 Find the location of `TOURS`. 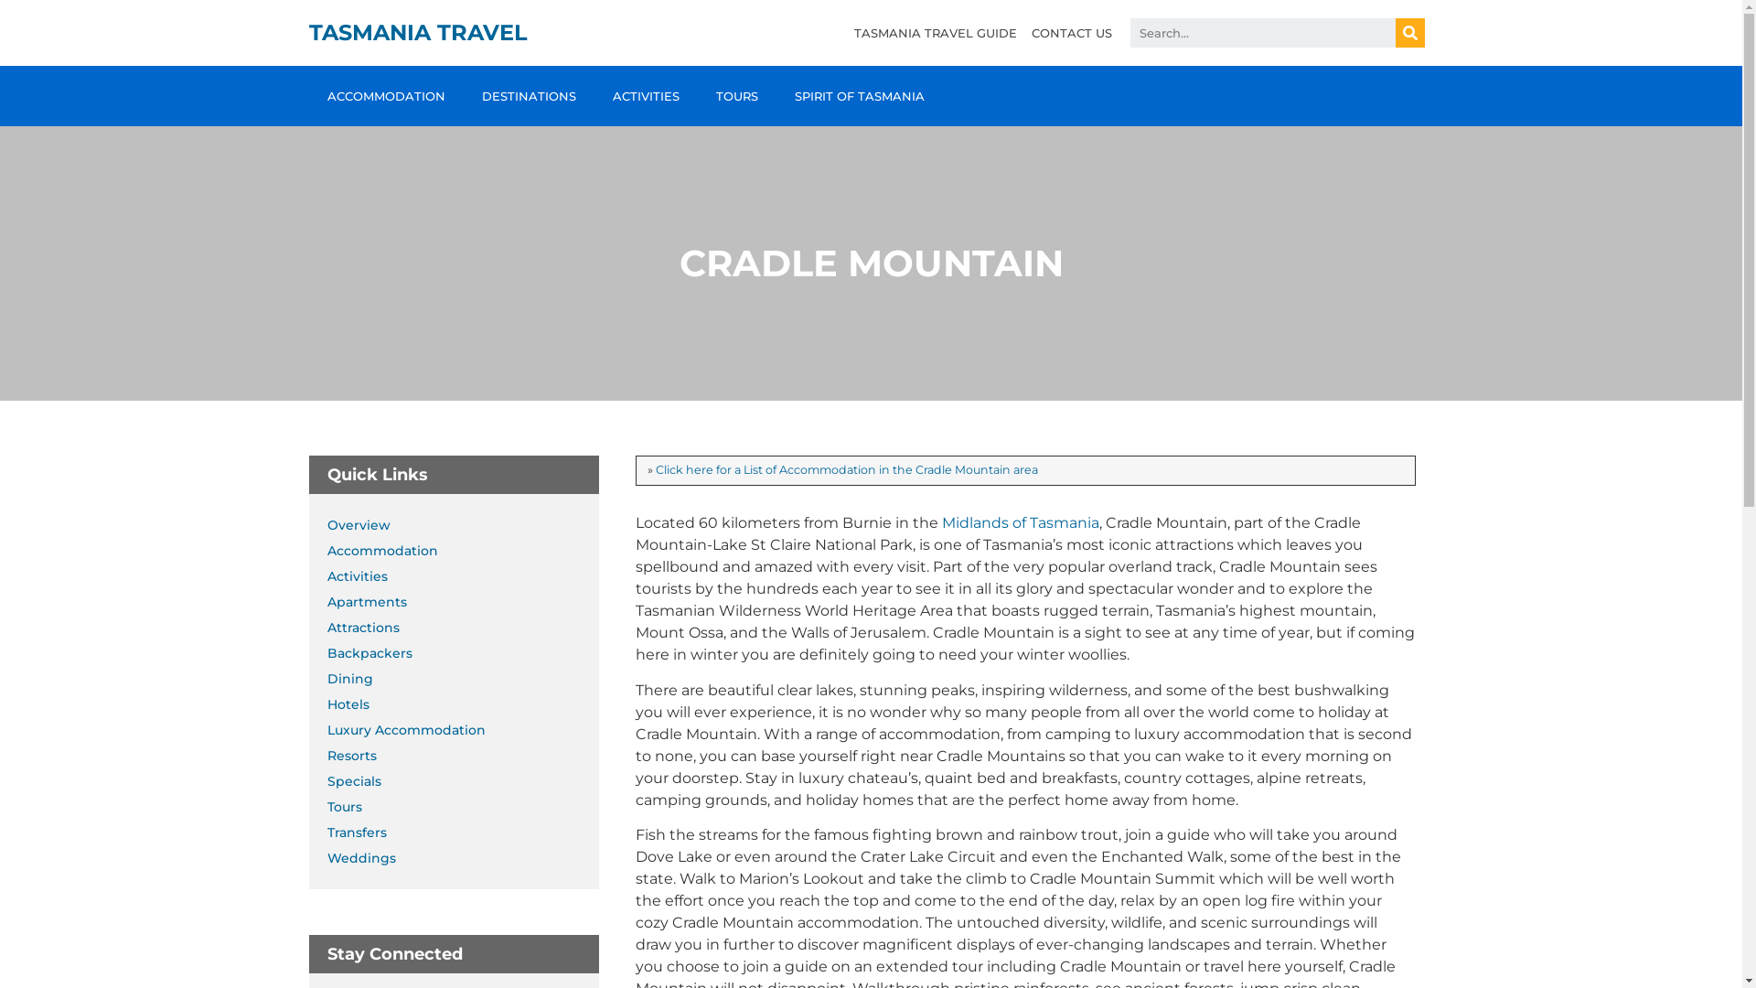

TOURS is located at coordinates (736, 96).